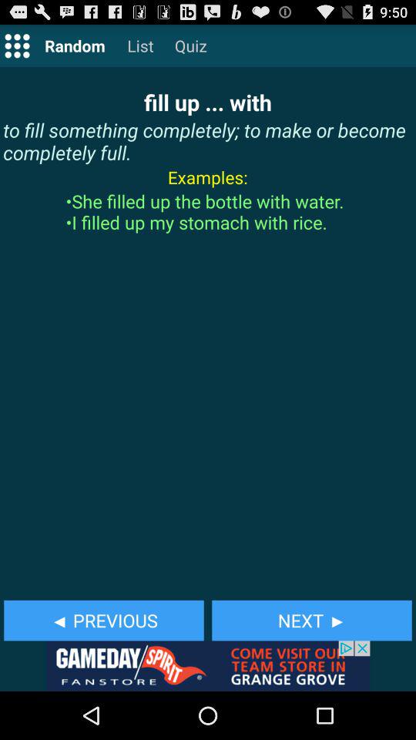 Image resolution: width=416 pixels, height=740 pixels. What do you see at coordinates (17, 45) in the screenshot?
I see `menu option` at bounding box center [17, 45].